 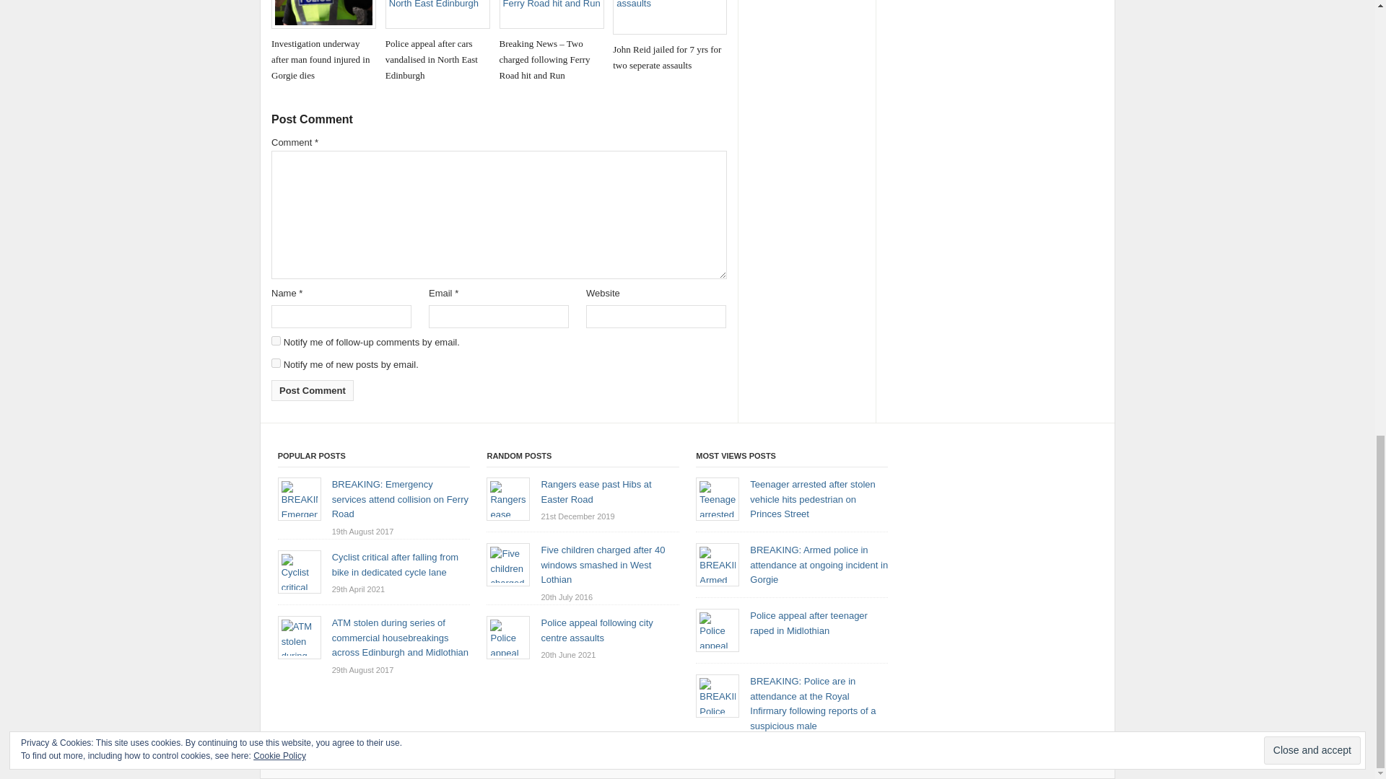 What do you see at coordinates (669, 36) in the screenshot?
I see `John Reid jailed for 7 yrs for two seperate assaults` at bounding box center [669, 36].